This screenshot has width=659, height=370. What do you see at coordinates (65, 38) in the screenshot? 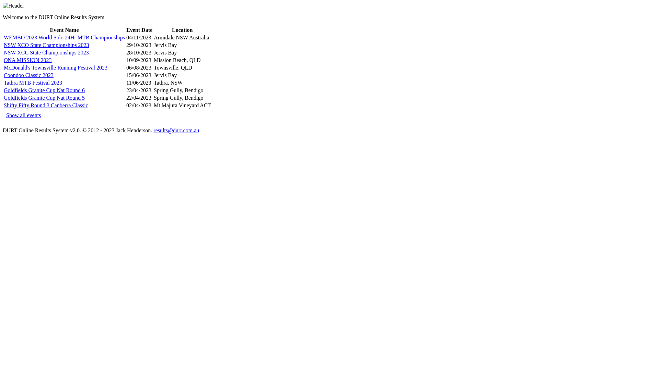
I see `WEMBO 2023 World Solo 24Hr MTB Championships` at bounding box center [65, 38].